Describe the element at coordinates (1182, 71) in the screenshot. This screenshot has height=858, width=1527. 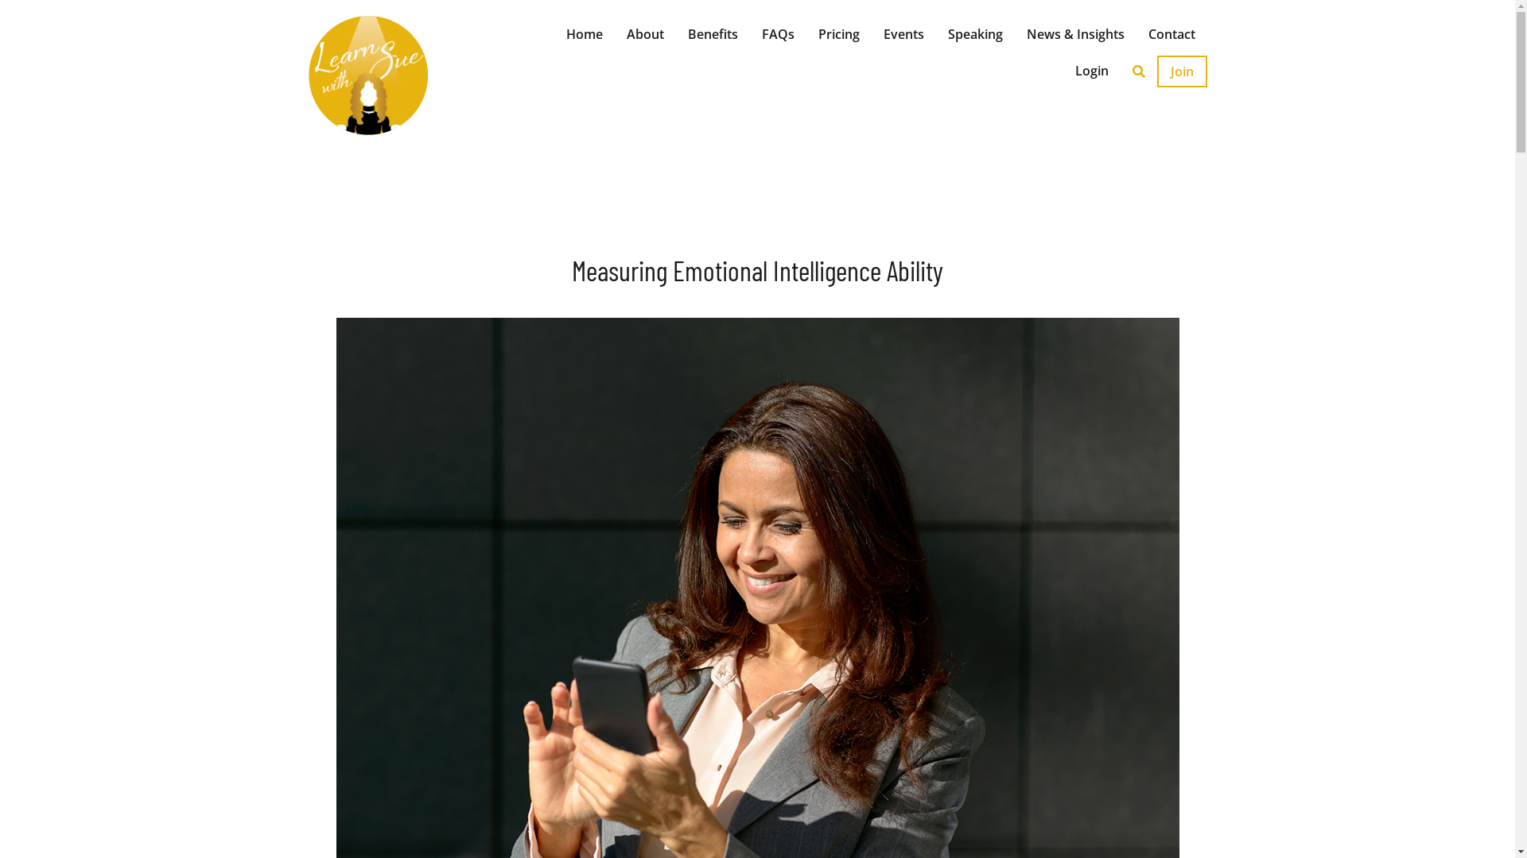
I see `Join` at that location.